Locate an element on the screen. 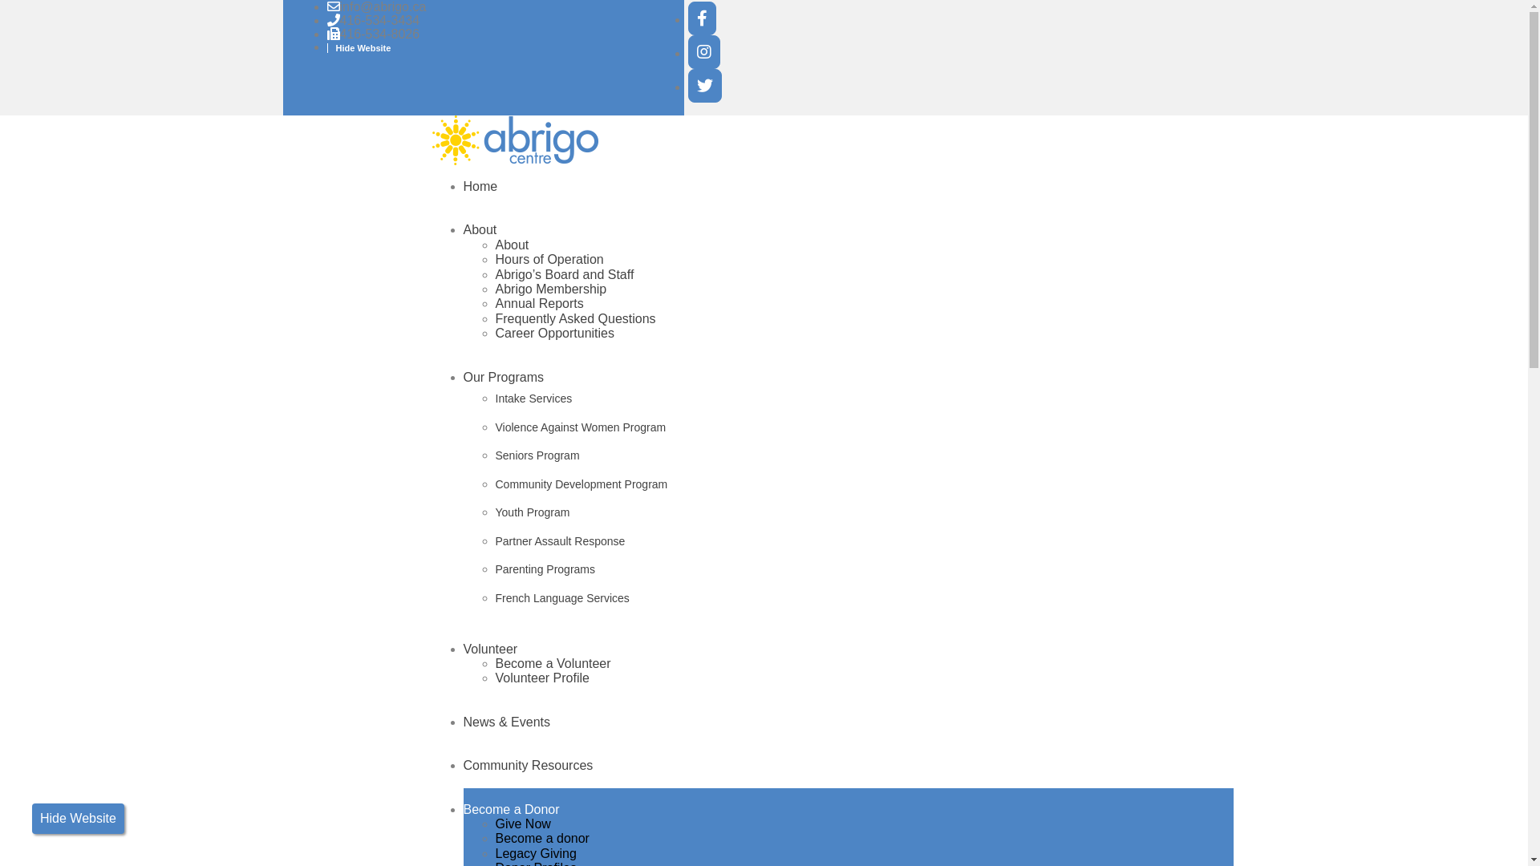 This screenshot has height=866, width=1540. Home is located at coordinates (481, 186).